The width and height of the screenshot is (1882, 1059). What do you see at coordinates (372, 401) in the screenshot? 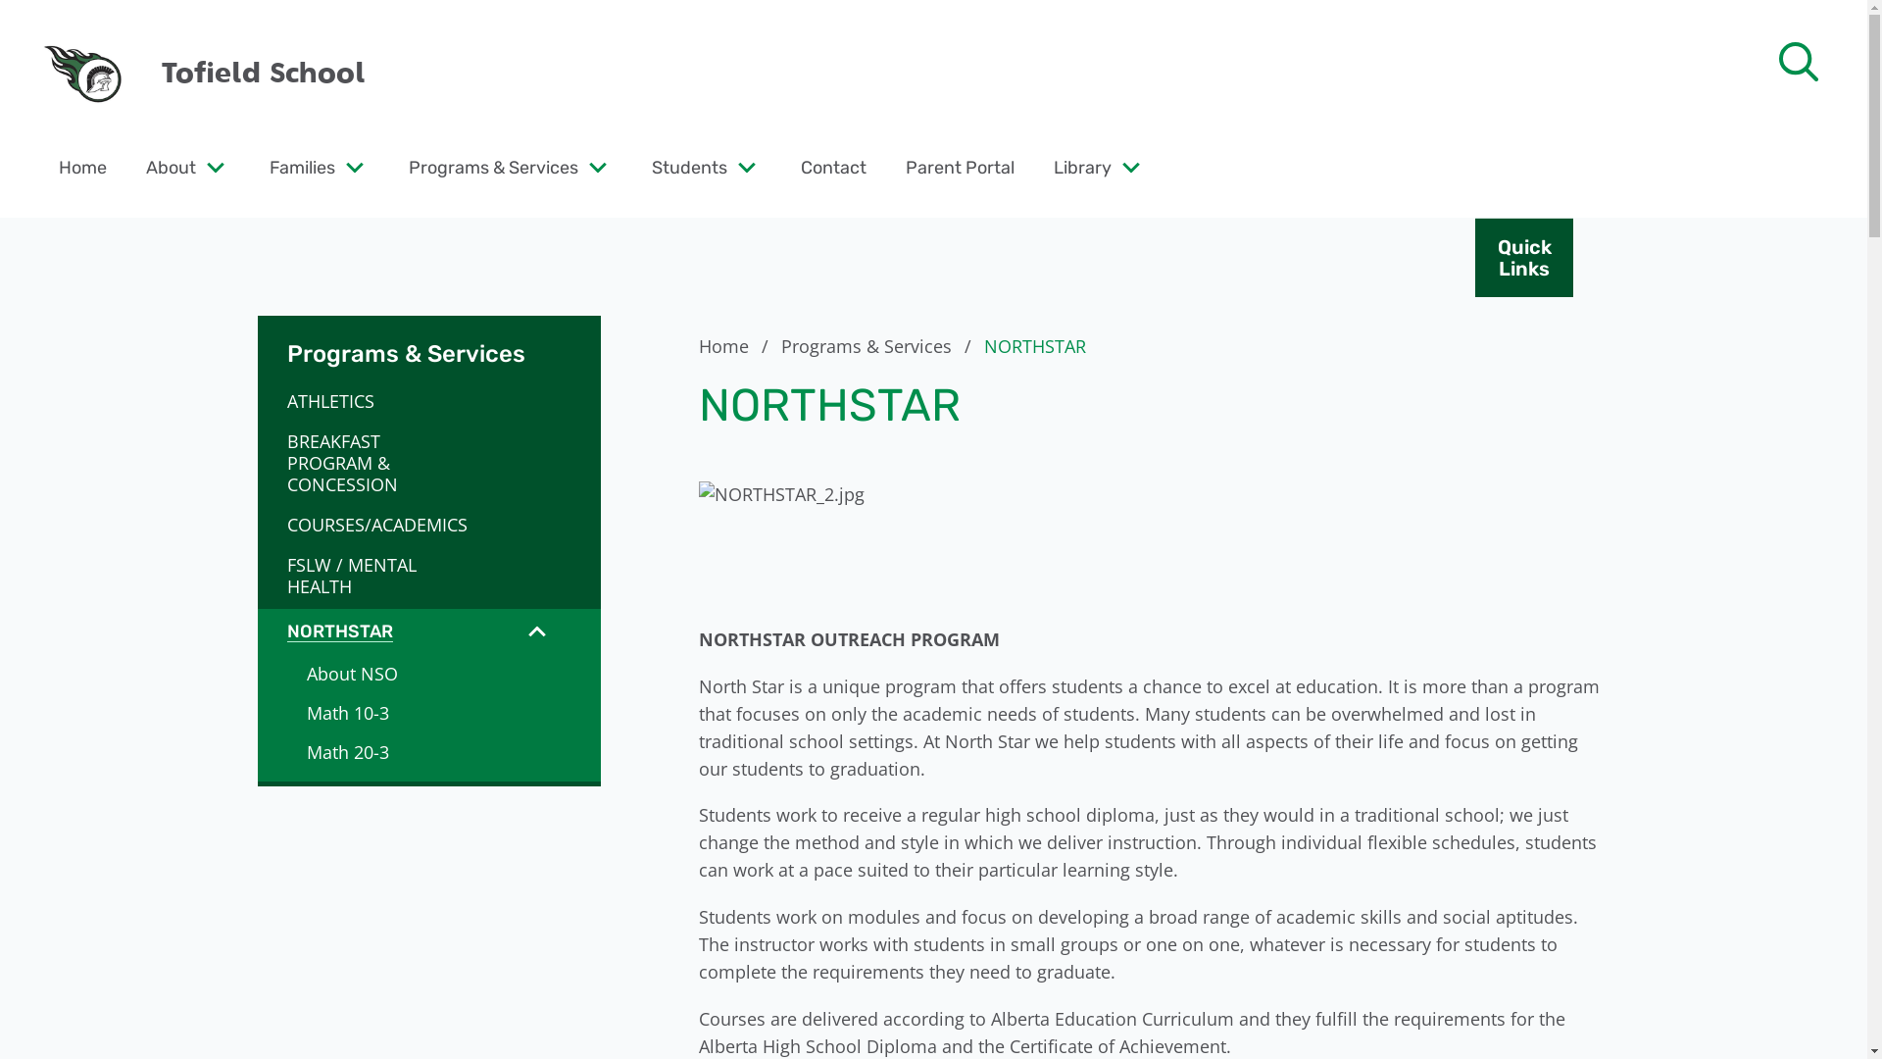
I see `ATHLETICS` at bounding box center [372, 401].